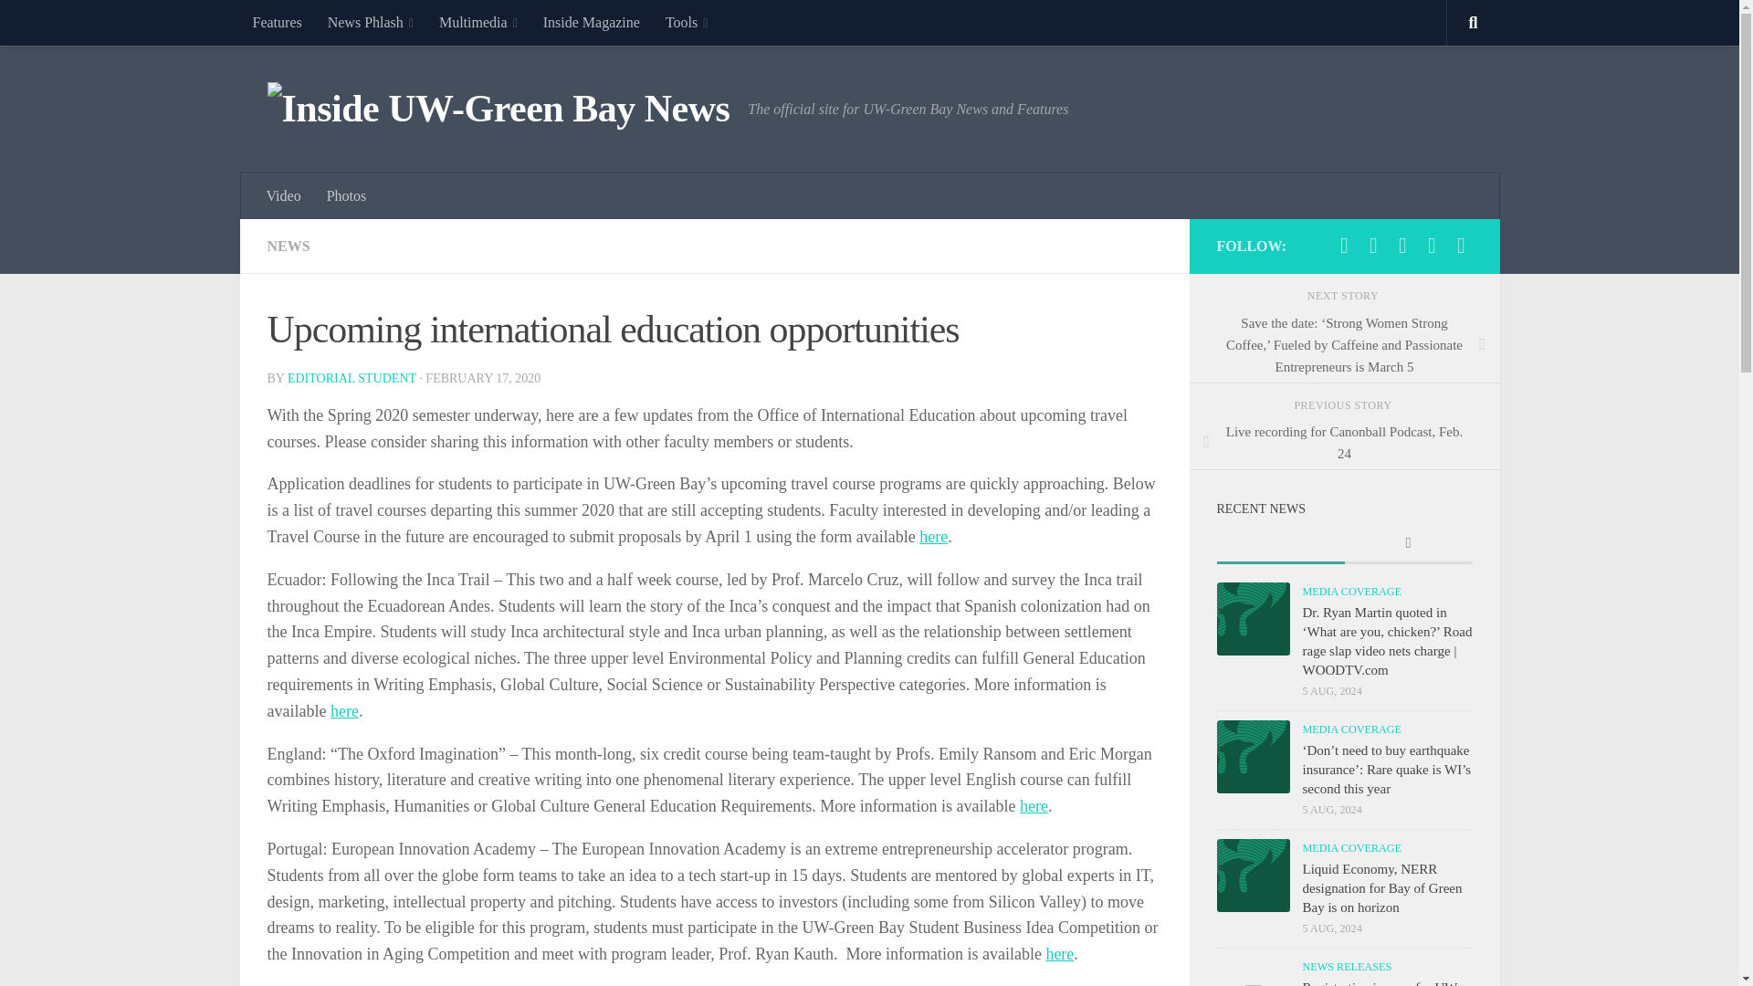  I want to click on Inside Magazine, so click(592, 22).